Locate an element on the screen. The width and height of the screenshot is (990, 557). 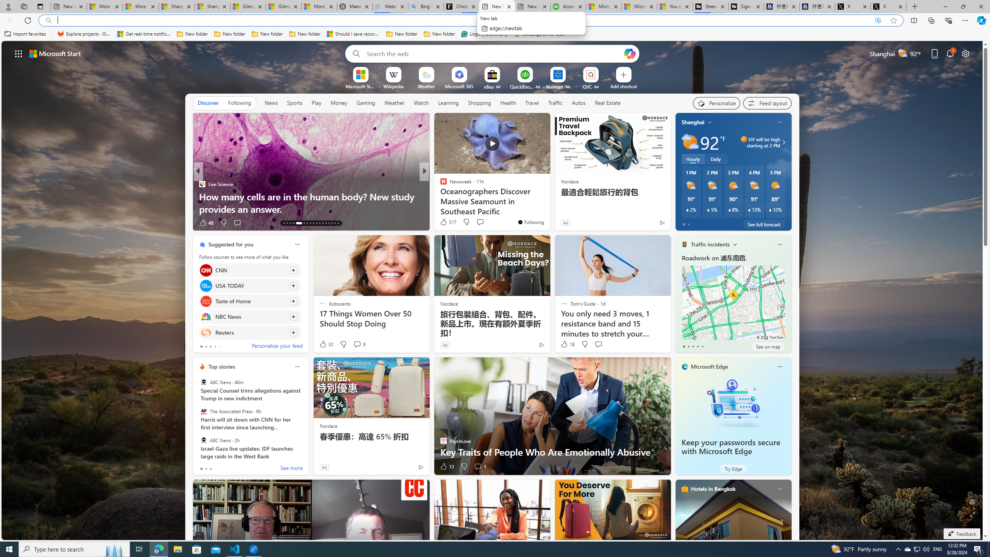
View comments 12 Comment is located at coordinates (475, 222).